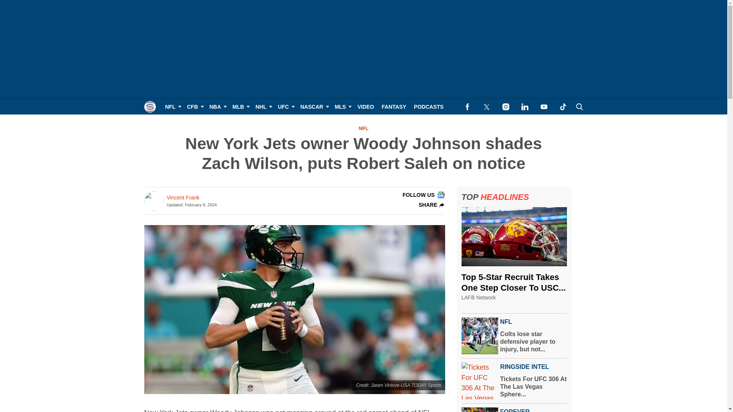 Image resolution: width=733 pixels, height=412 pixels. Describe the element at coordinates (525, 107) in the screenshot. I see `Connect with us on LinkedIn` at that location.